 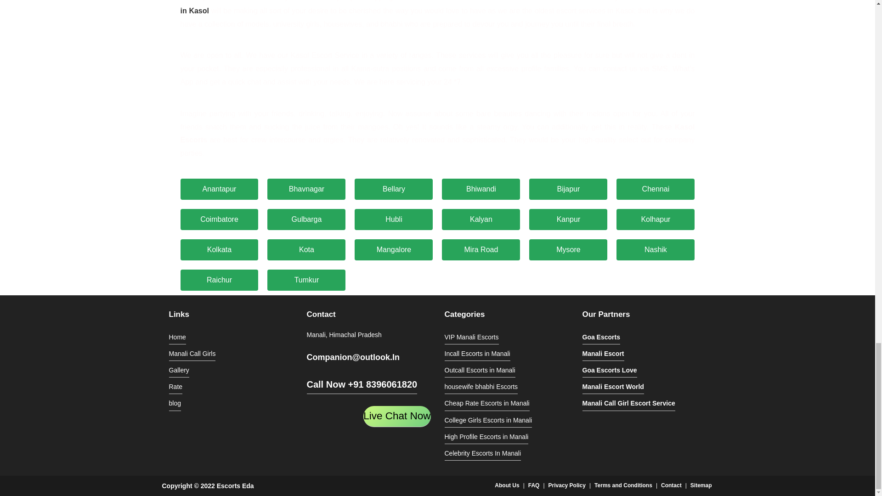 What do you see at coordinates (175, 404) in the screenshot?
I see `blog` at bounding box center [175, 404].